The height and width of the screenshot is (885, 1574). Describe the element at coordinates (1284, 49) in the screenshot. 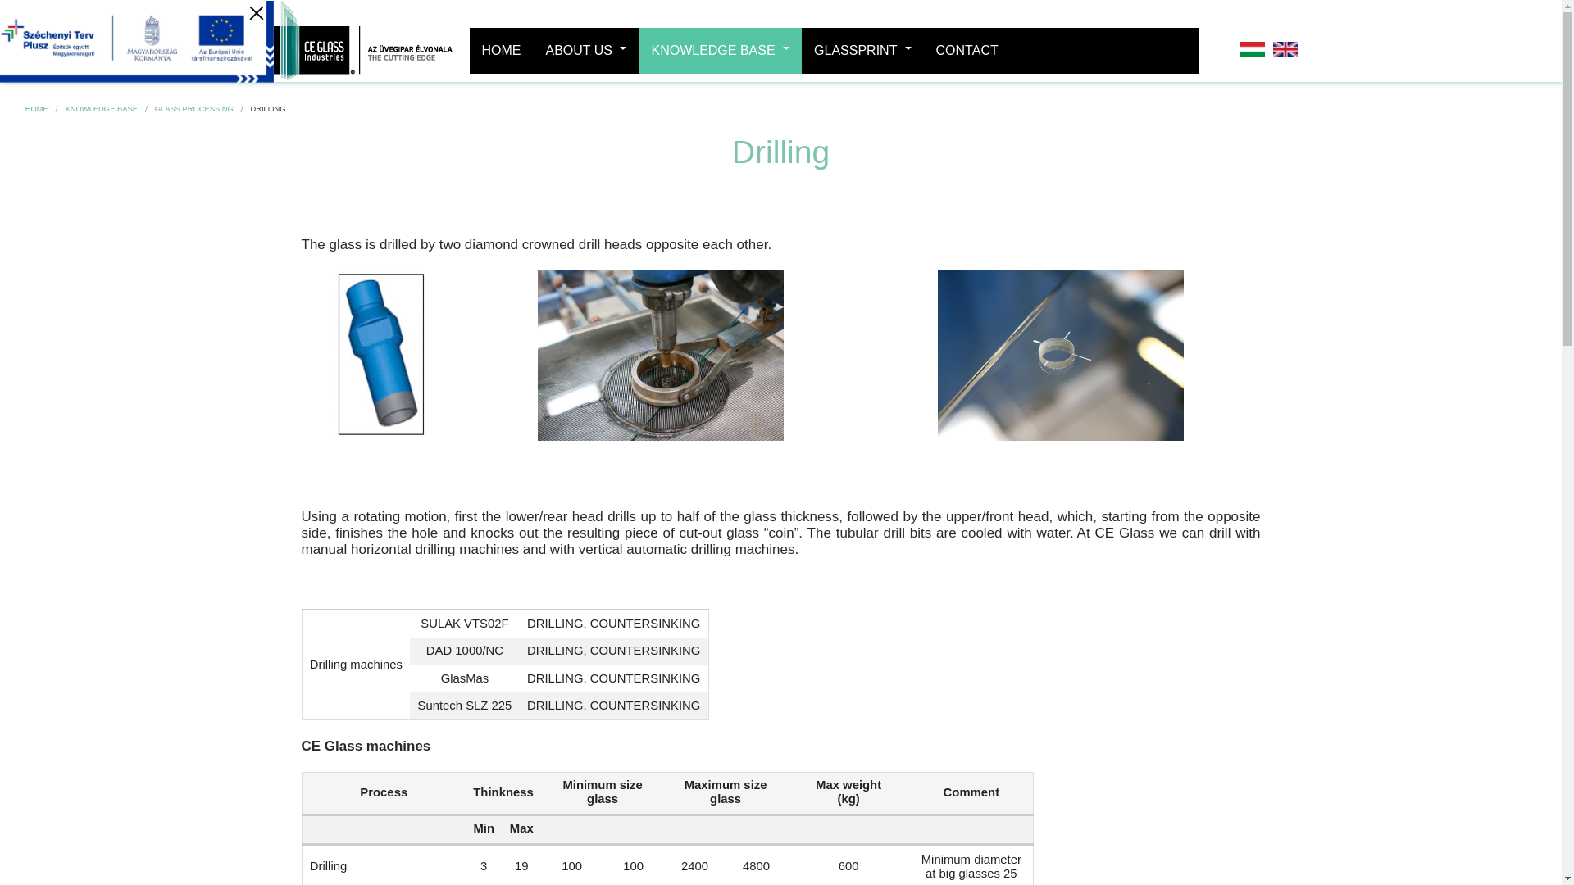

I see `English` at that location.